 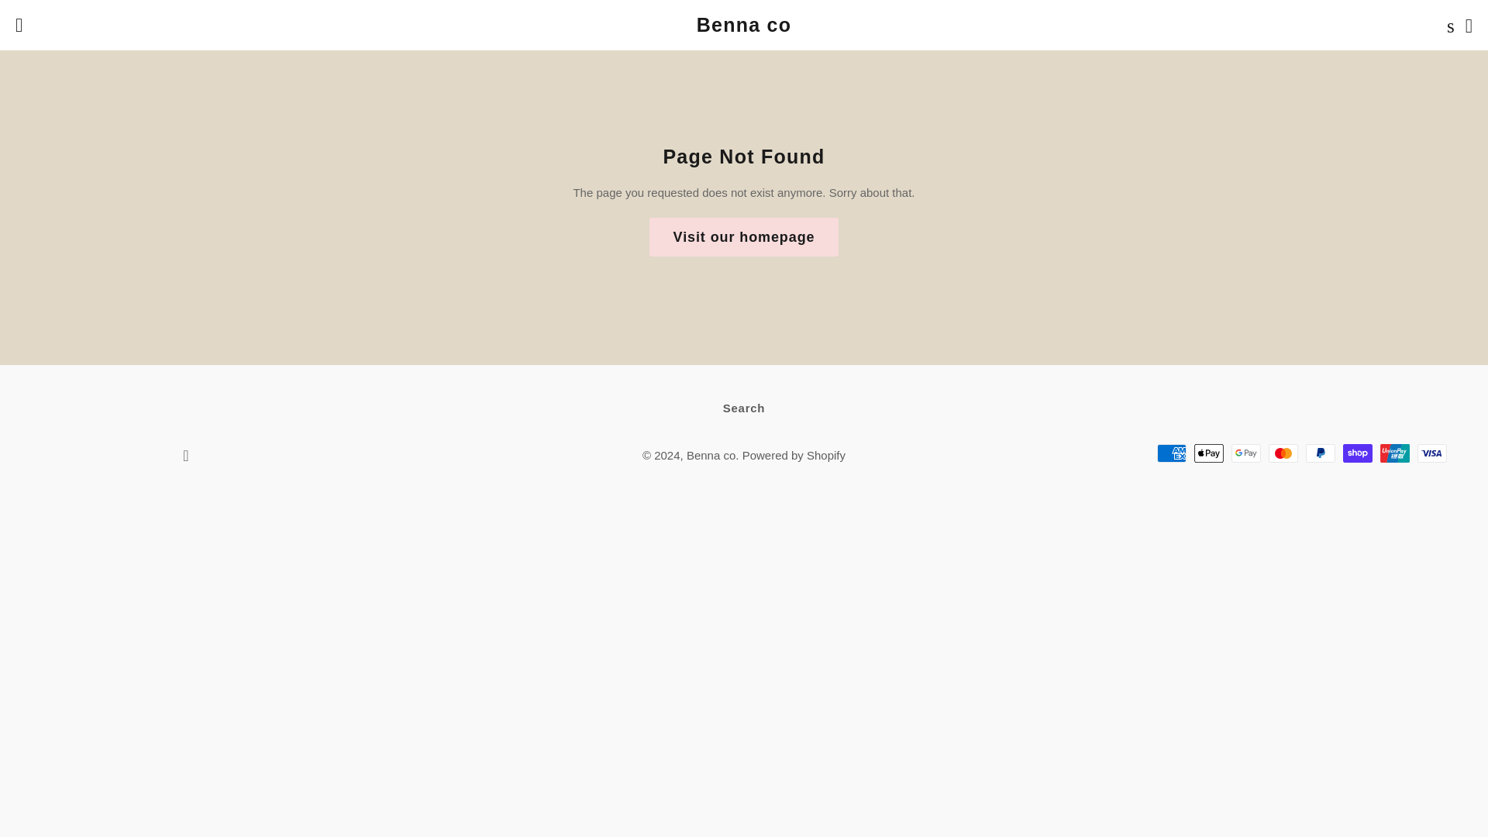 What do you see at coordinates (1172, 453) in the screenshot?
I see `American Express` at bounding box center [1172, 453].